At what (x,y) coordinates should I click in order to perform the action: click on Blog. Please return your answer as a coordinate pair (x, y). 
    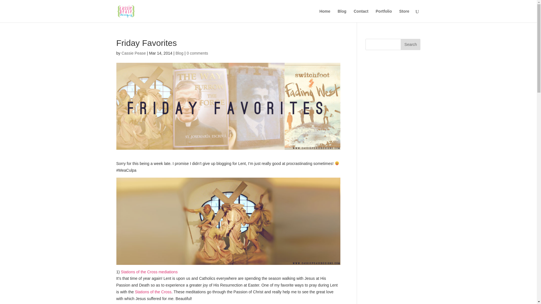
    Looking at the image, I should click on (179, 53).